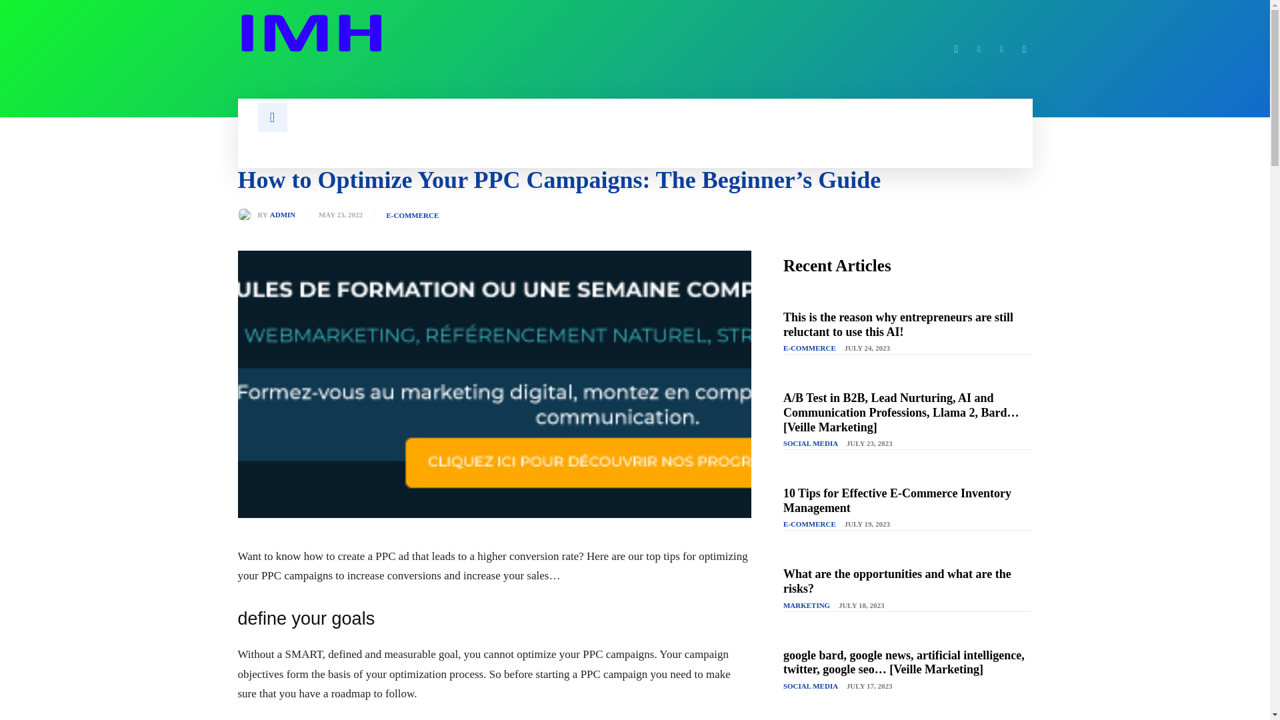  Describe the element at coordinates (1024, 49) in the screenshot. I see `Youtube` at that location.